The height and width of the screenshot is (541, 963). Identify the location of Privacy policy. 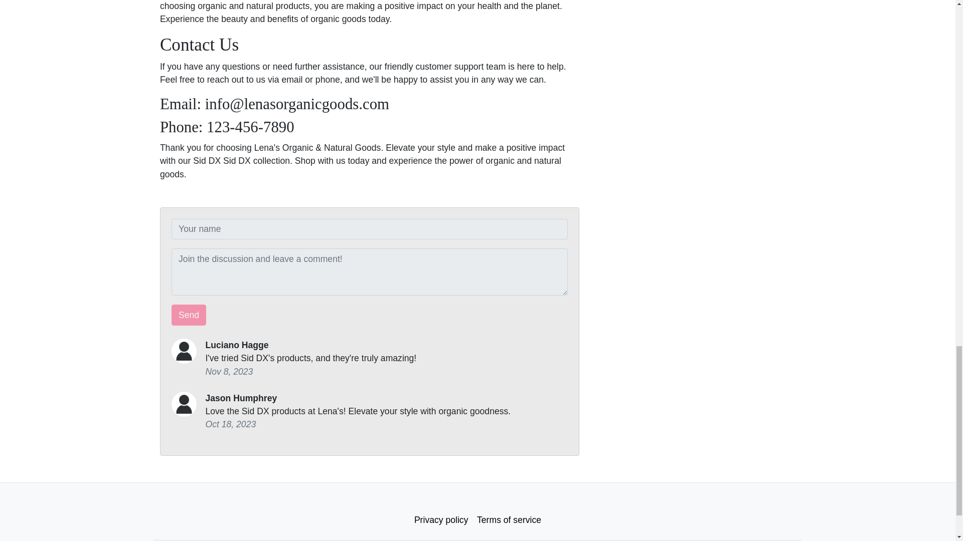
(441, 520).